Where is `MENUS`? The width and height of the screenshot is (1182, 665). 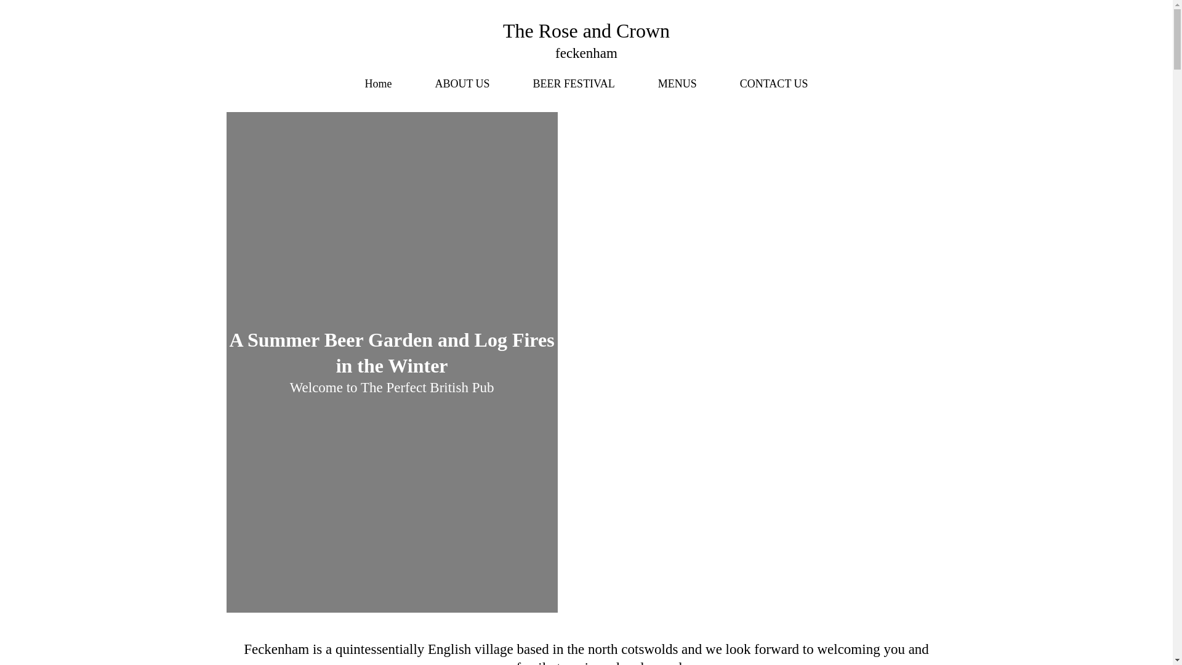
MENUS is located at coordinates (677, 84).